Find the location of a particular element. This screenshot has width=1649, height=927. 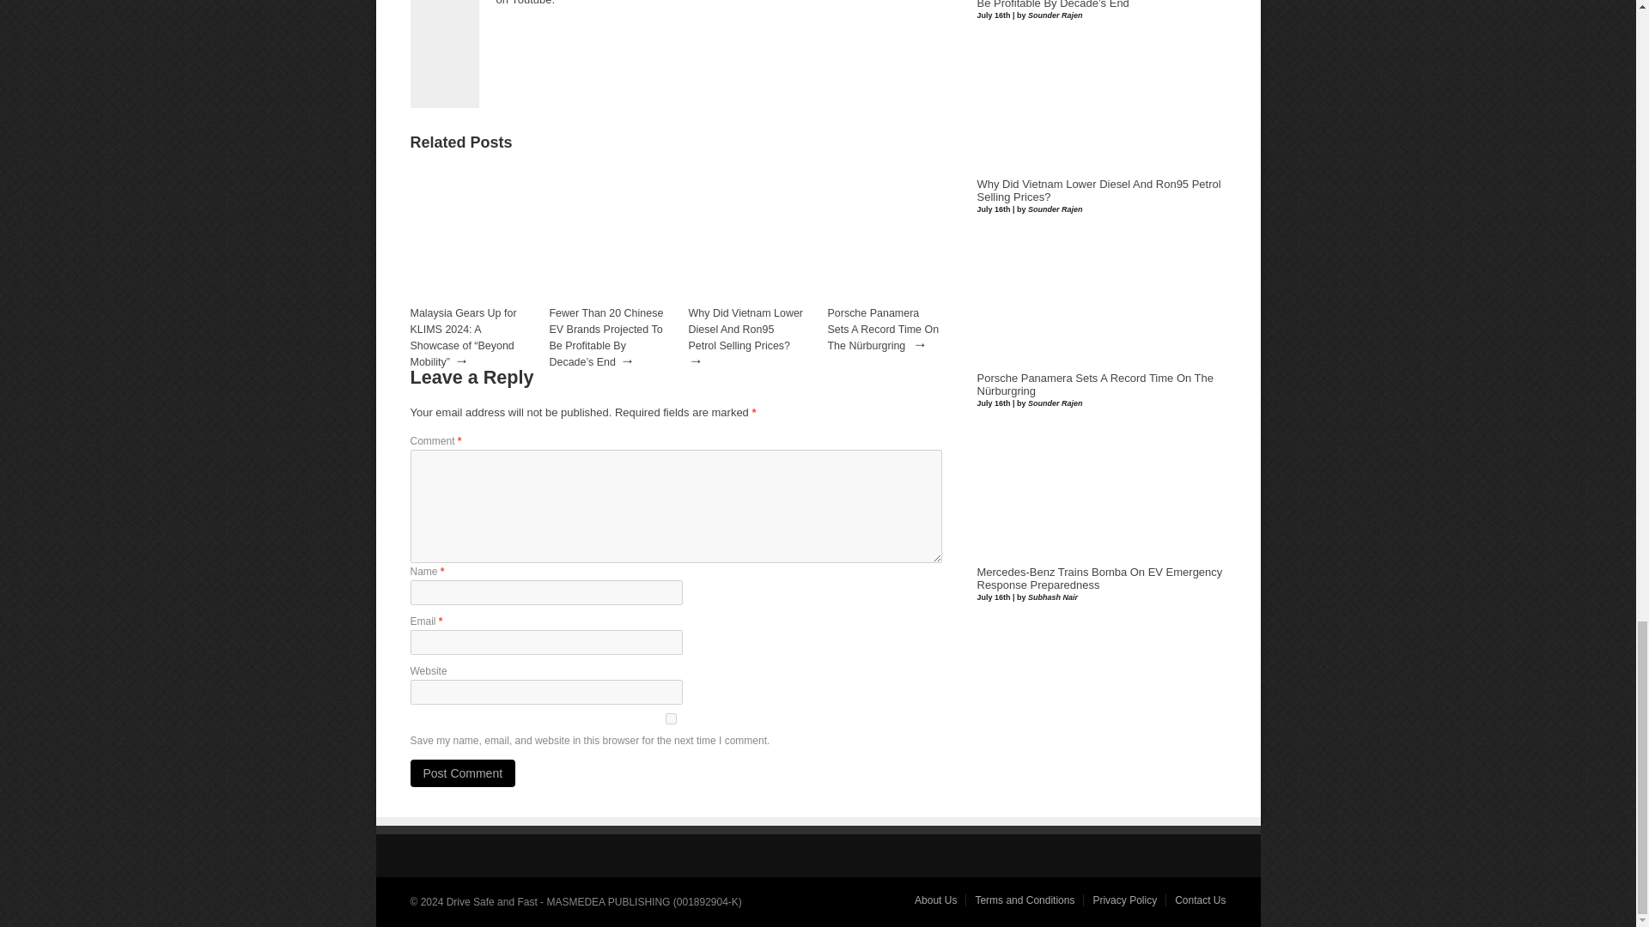

yes is located at coordinates (672, 718).